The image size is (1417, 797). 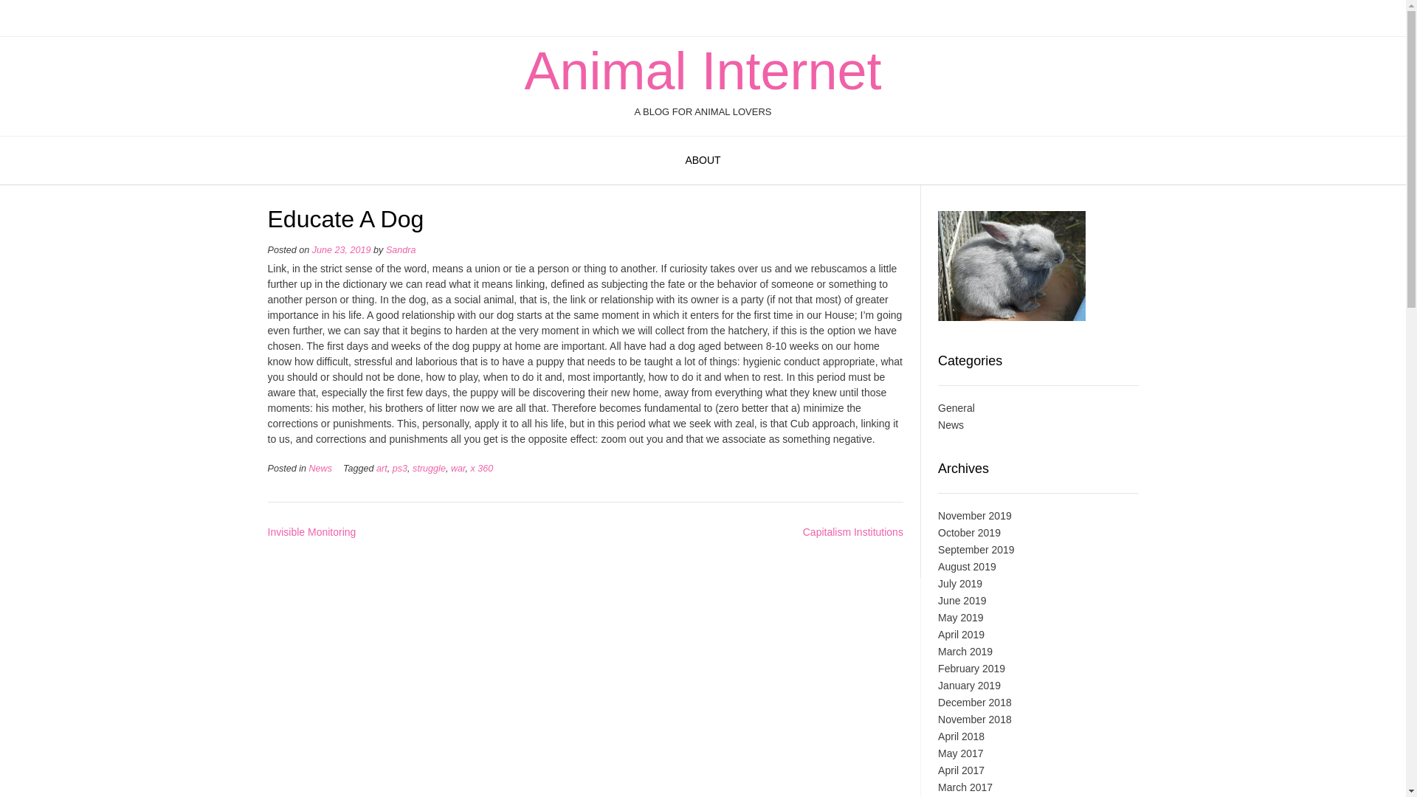 What do you see at coordinates (458, 468) in the screenshot?
I see `war` at bounding box center [458, 468].